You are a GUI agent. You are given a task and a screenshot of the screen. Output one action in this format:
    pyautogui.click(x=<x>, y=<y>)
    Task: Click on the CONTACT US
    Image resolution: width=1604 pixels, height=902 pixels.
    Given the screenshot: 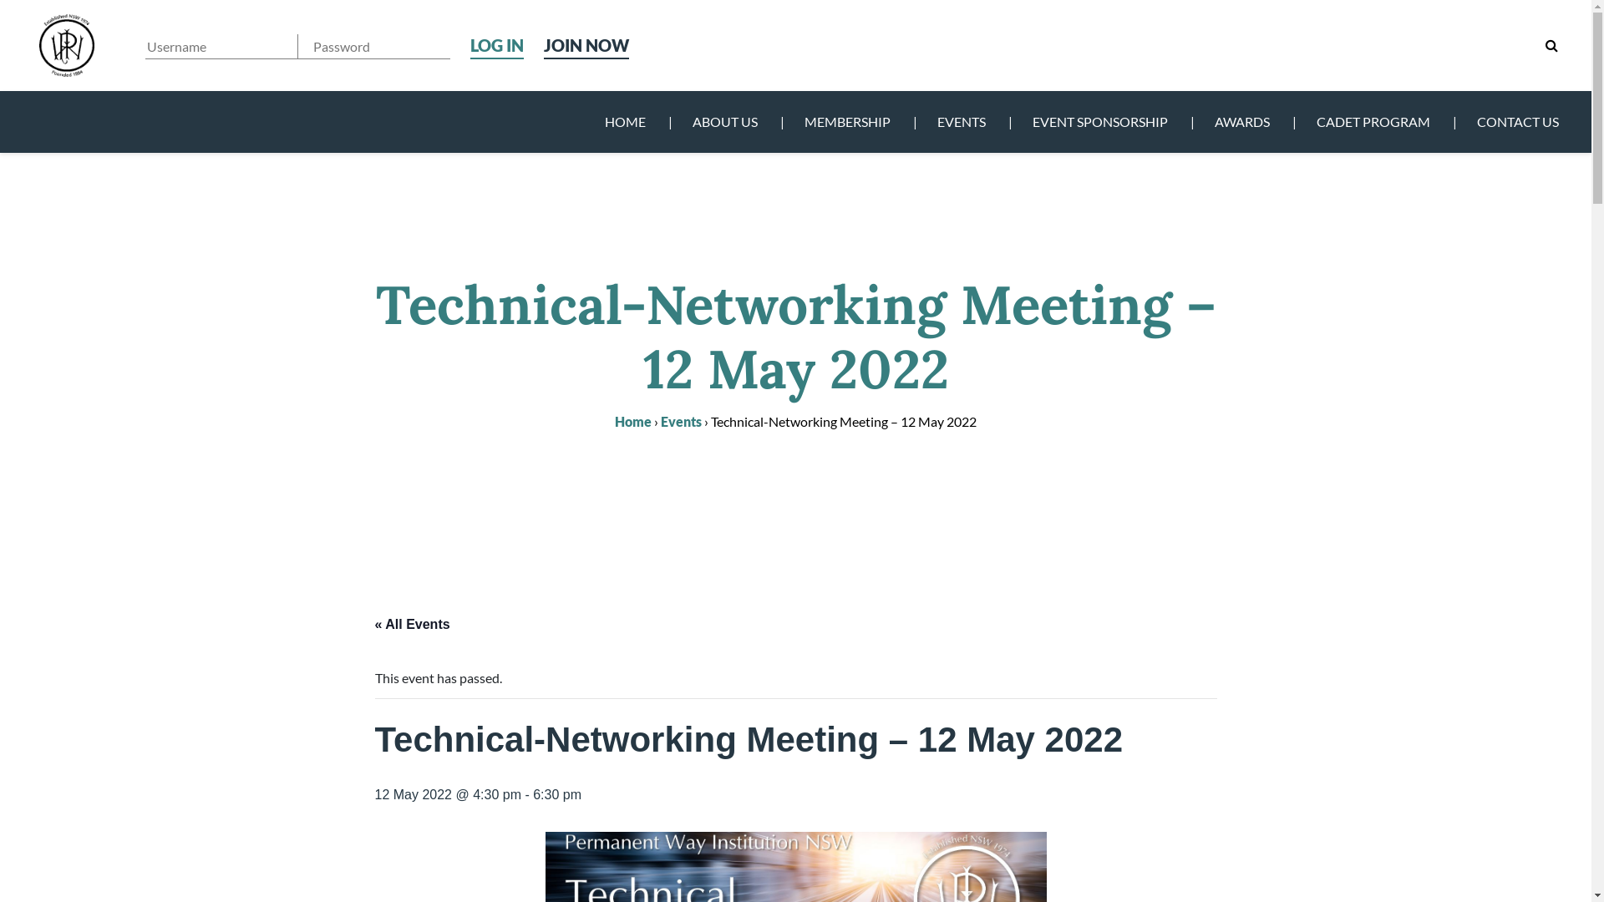 What is the action you would take?
    pyautogui.click(x=1516, y=122)
    